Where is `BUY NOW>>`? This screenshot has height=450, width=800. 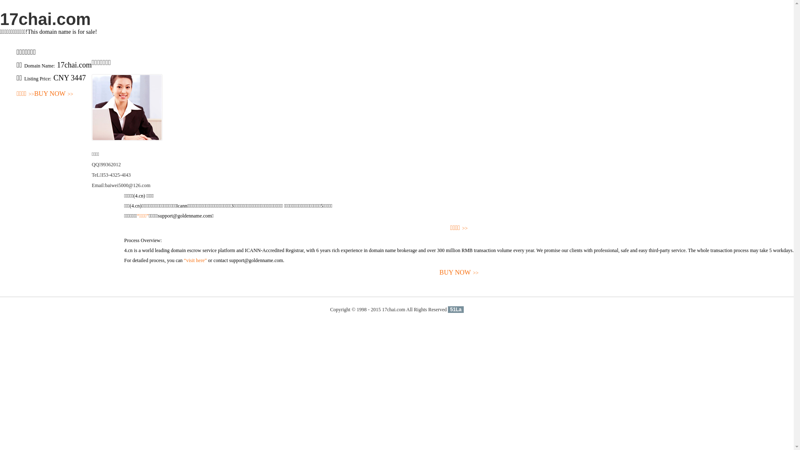
BUY NOW>> is located at coordinates (54, 94).